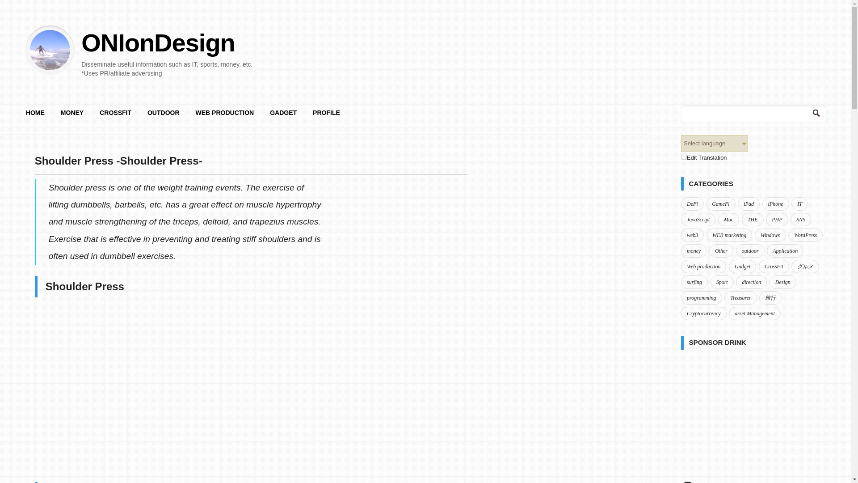  Describe the element at coordinates (225, 116) in the screenshot. I see `WEB PRODUCTION` at that location.